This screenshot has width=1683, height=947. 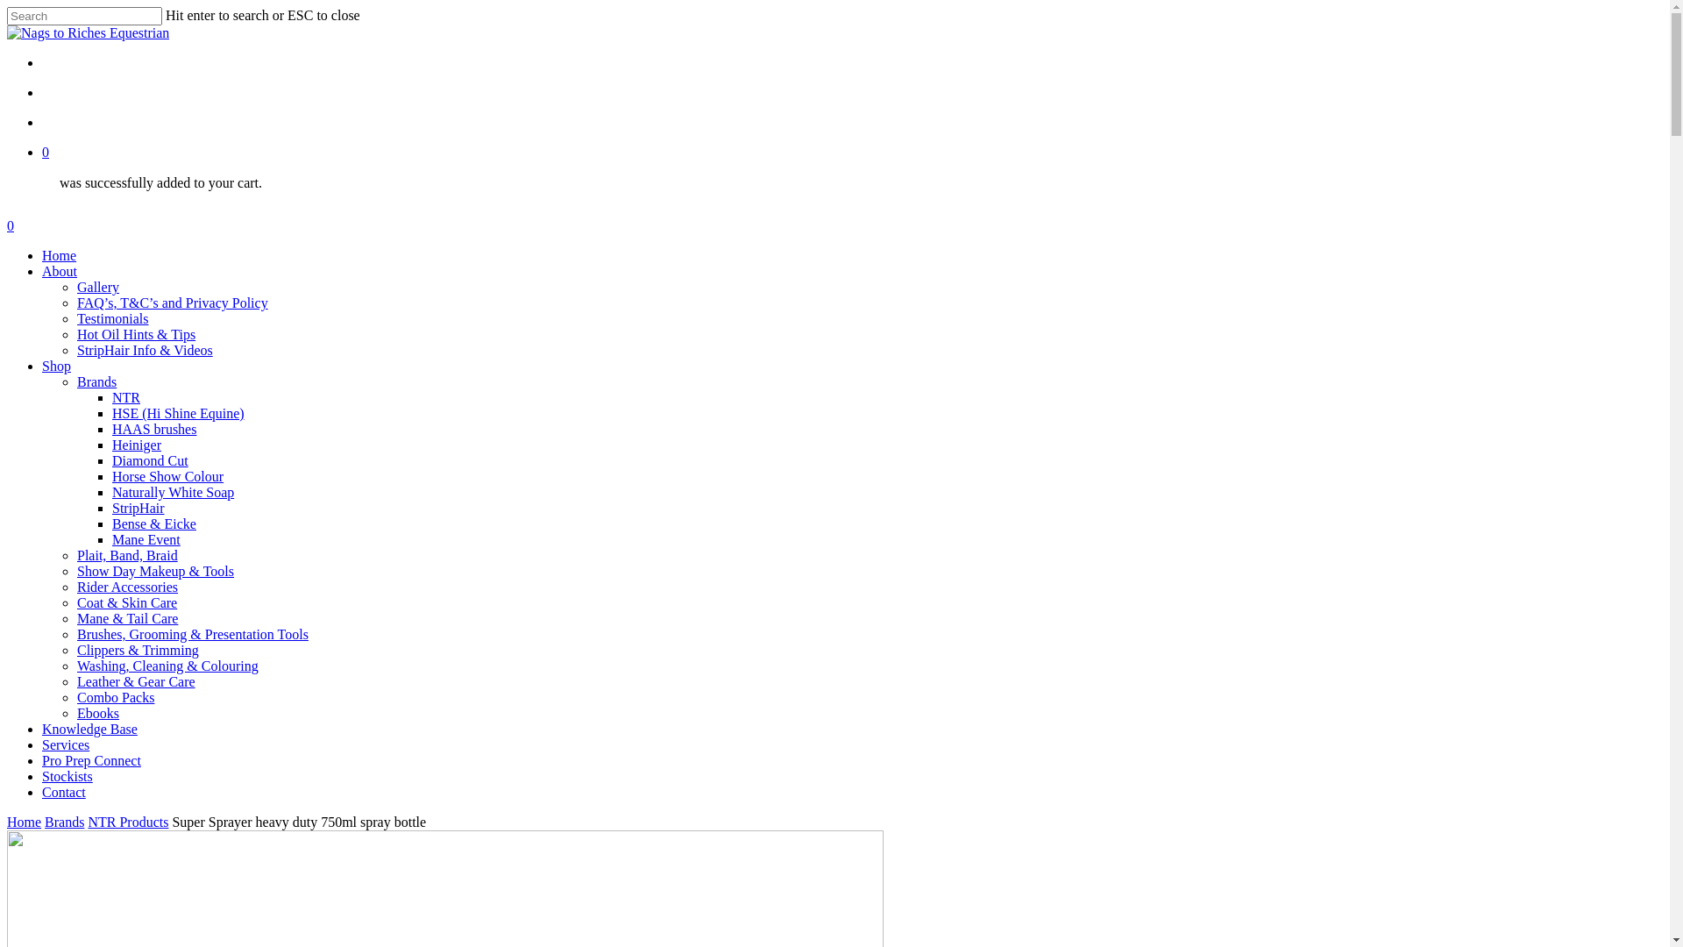 I want to click on Pro Prep Connect, so click(x=91, y=761).